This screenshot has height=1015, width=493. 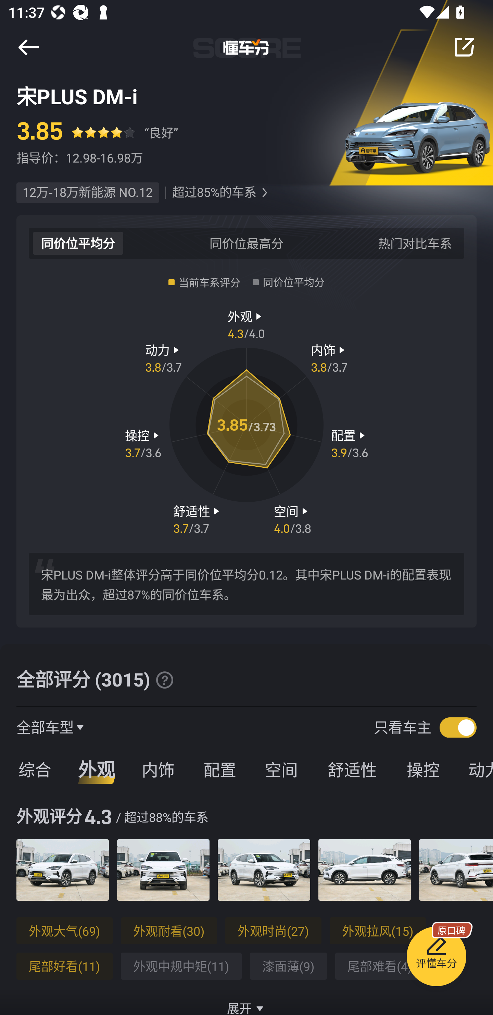 What do you see at coordinates (378, 931) in the screenshot?
I see `外观拉风(15)` at bounding box center [378, 931].